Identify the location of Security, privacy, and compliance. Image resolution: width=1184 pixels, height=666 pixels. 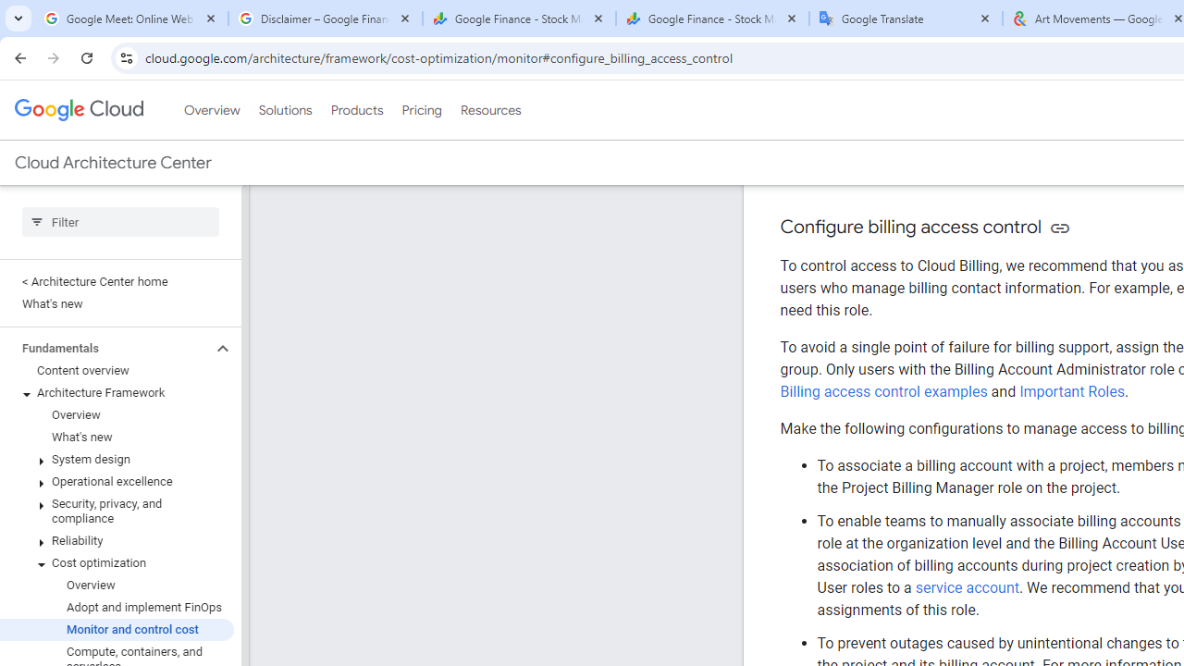
(117, 511).